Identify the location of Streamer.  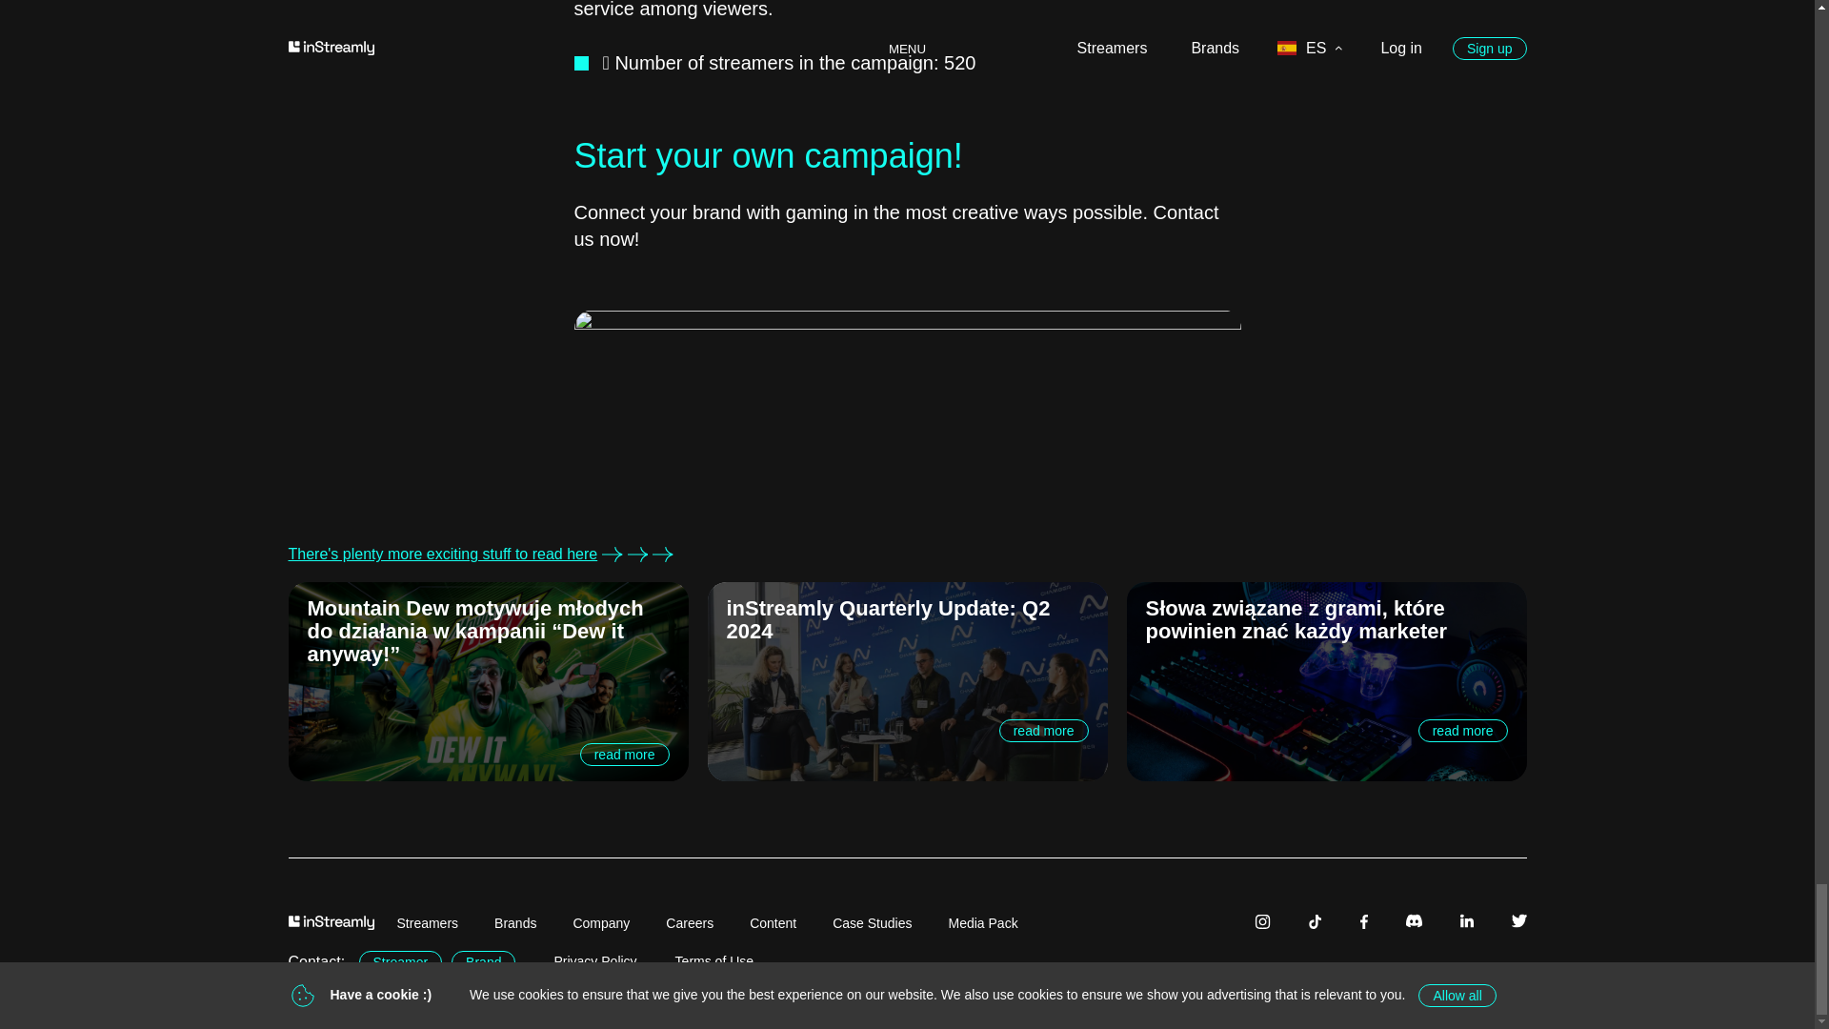
(400, 962).